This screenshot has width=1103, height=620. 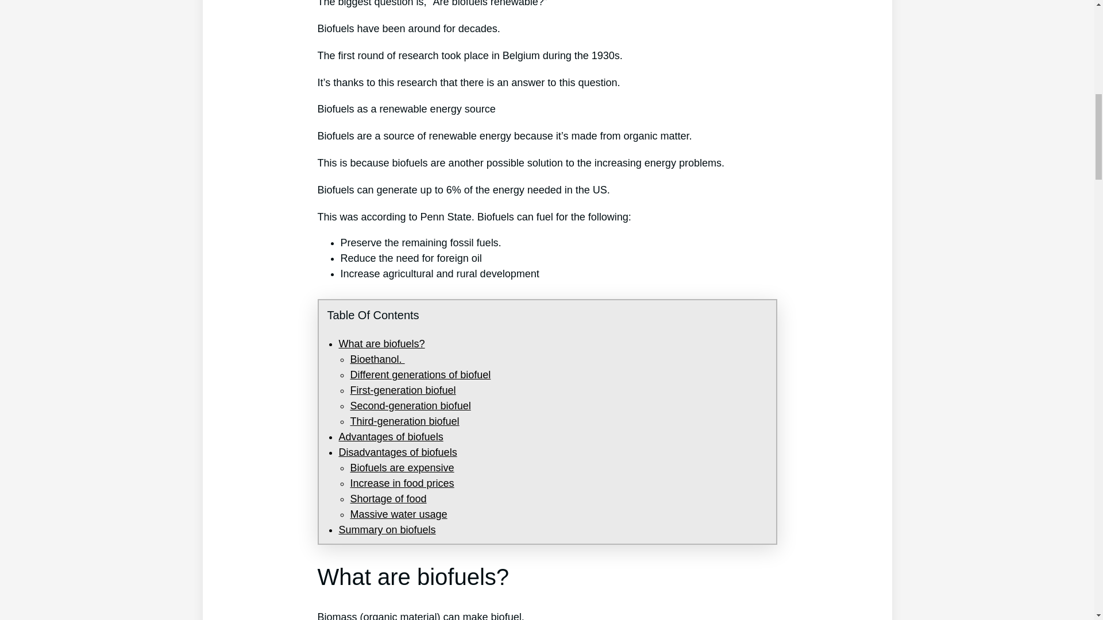 What do you see at coordinates (421, 374) in the screenshot?
I see `Different generations of biofuel` at bounding box center [421, 374].